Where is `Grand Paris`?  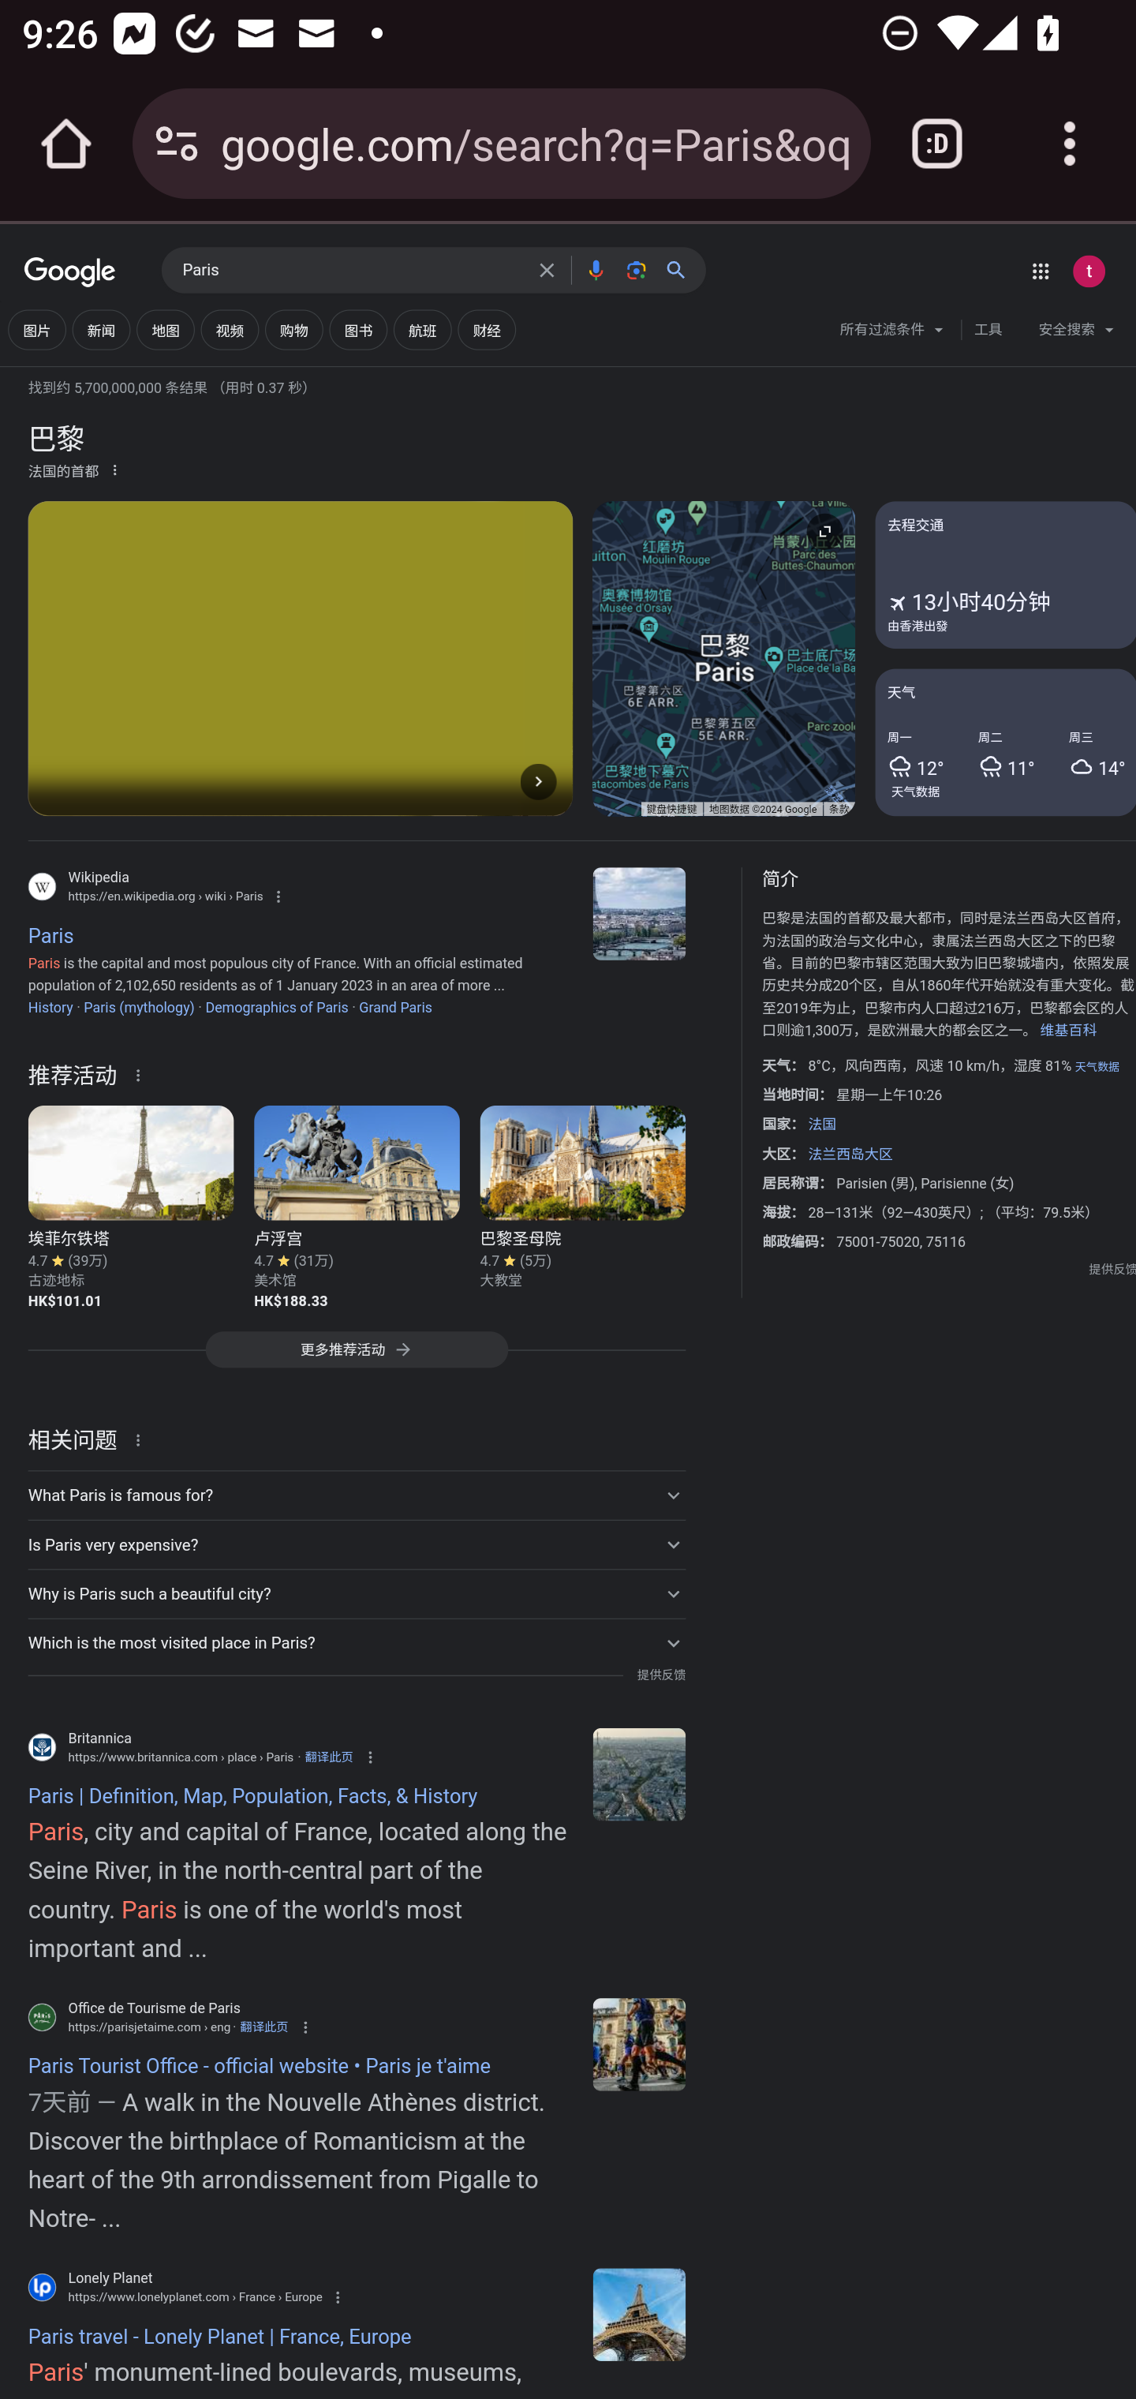 Grand Paris is located at coordinates (396, 1007).